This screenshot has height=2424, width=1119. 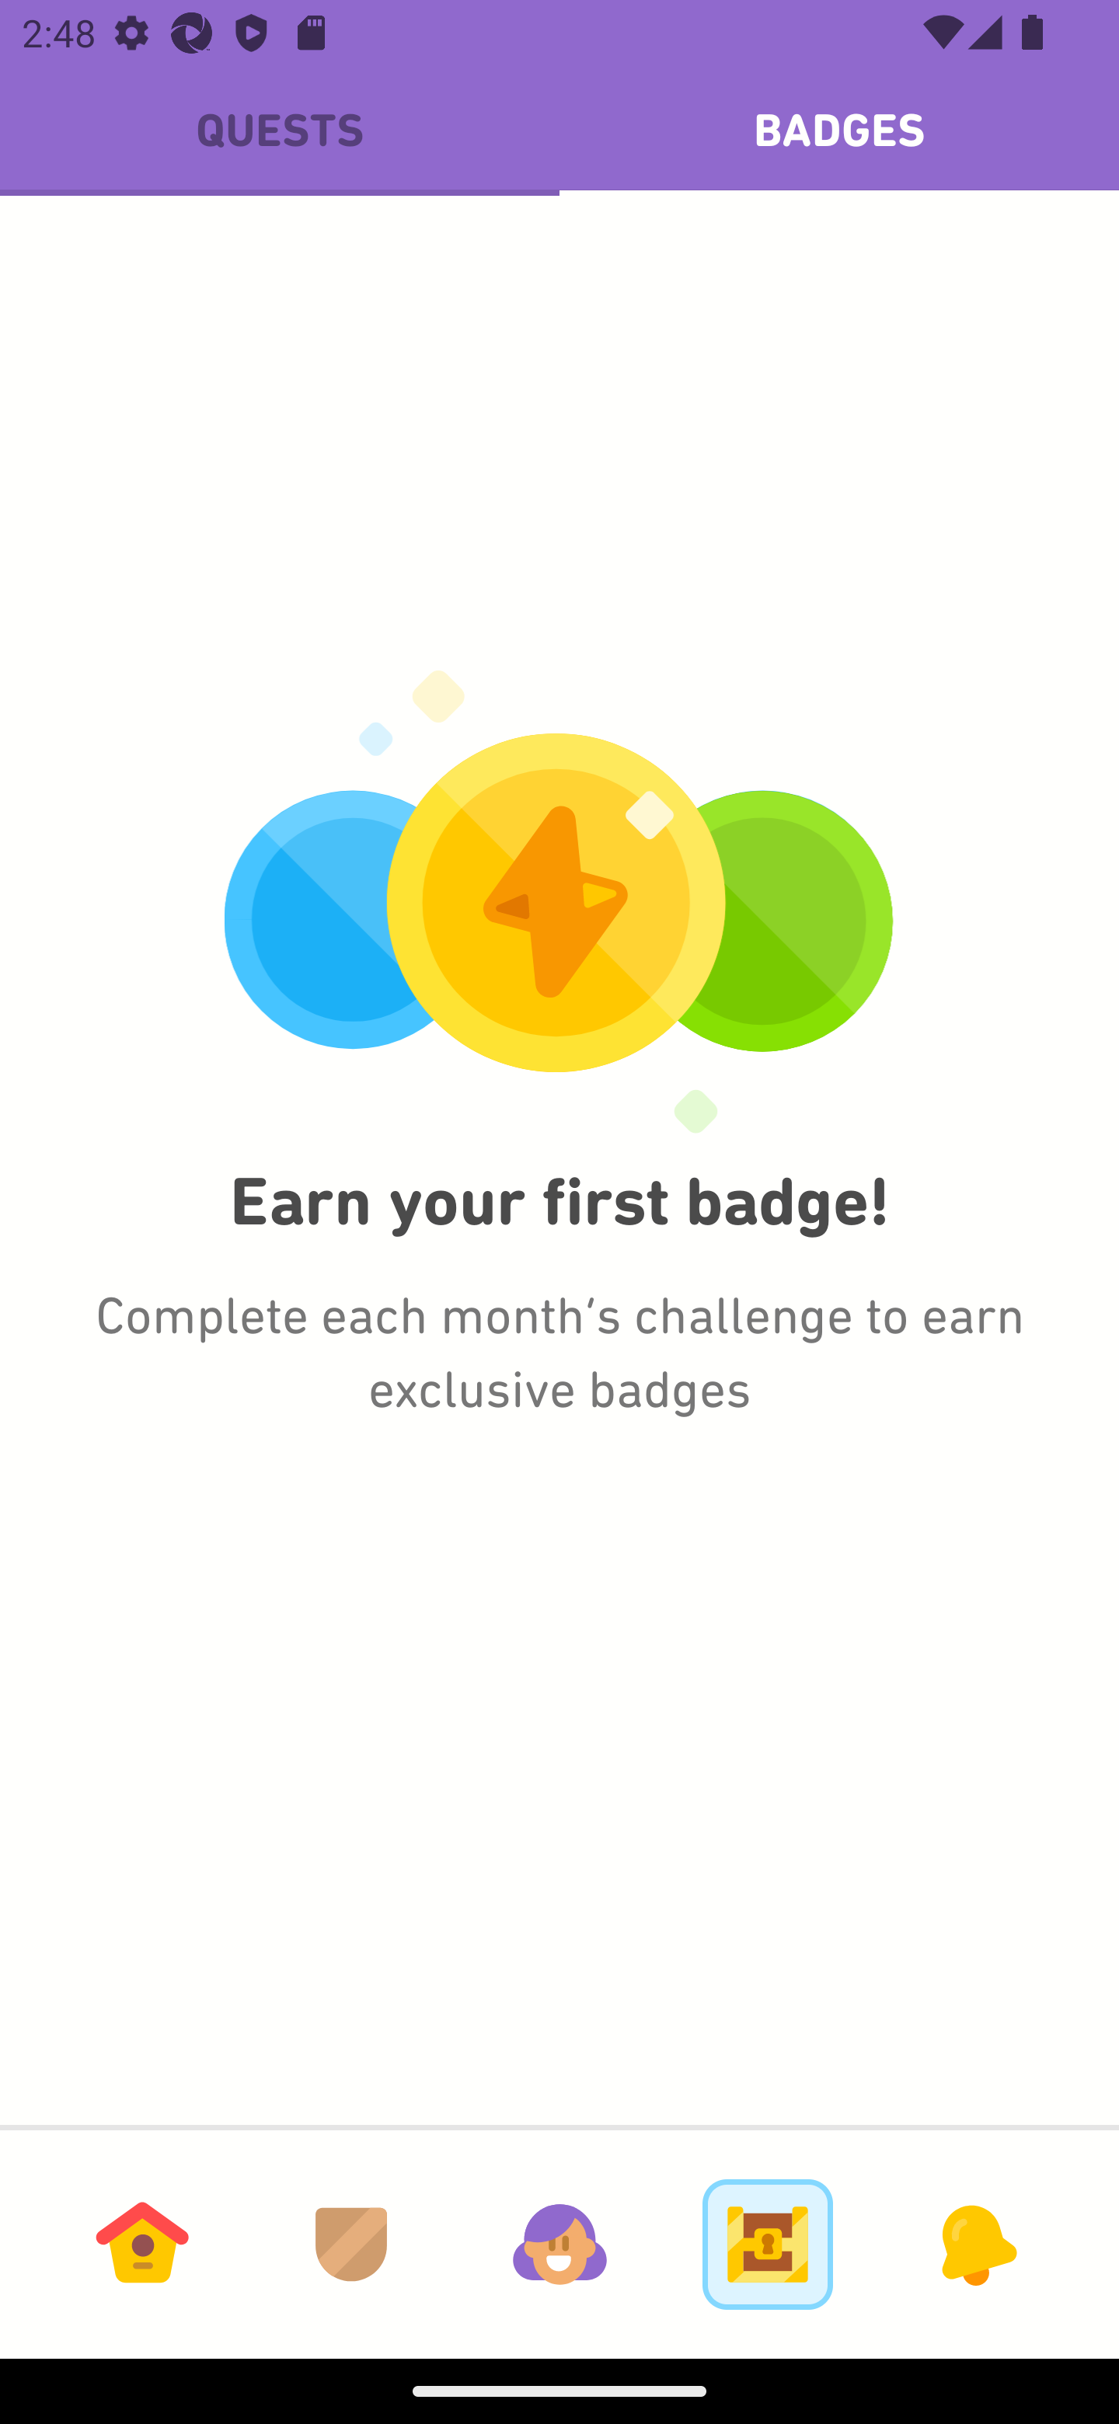 What do you see at coordinates (280, 131) in the screenshot?
I see `QUESTS` at bounding box center [280, 131].